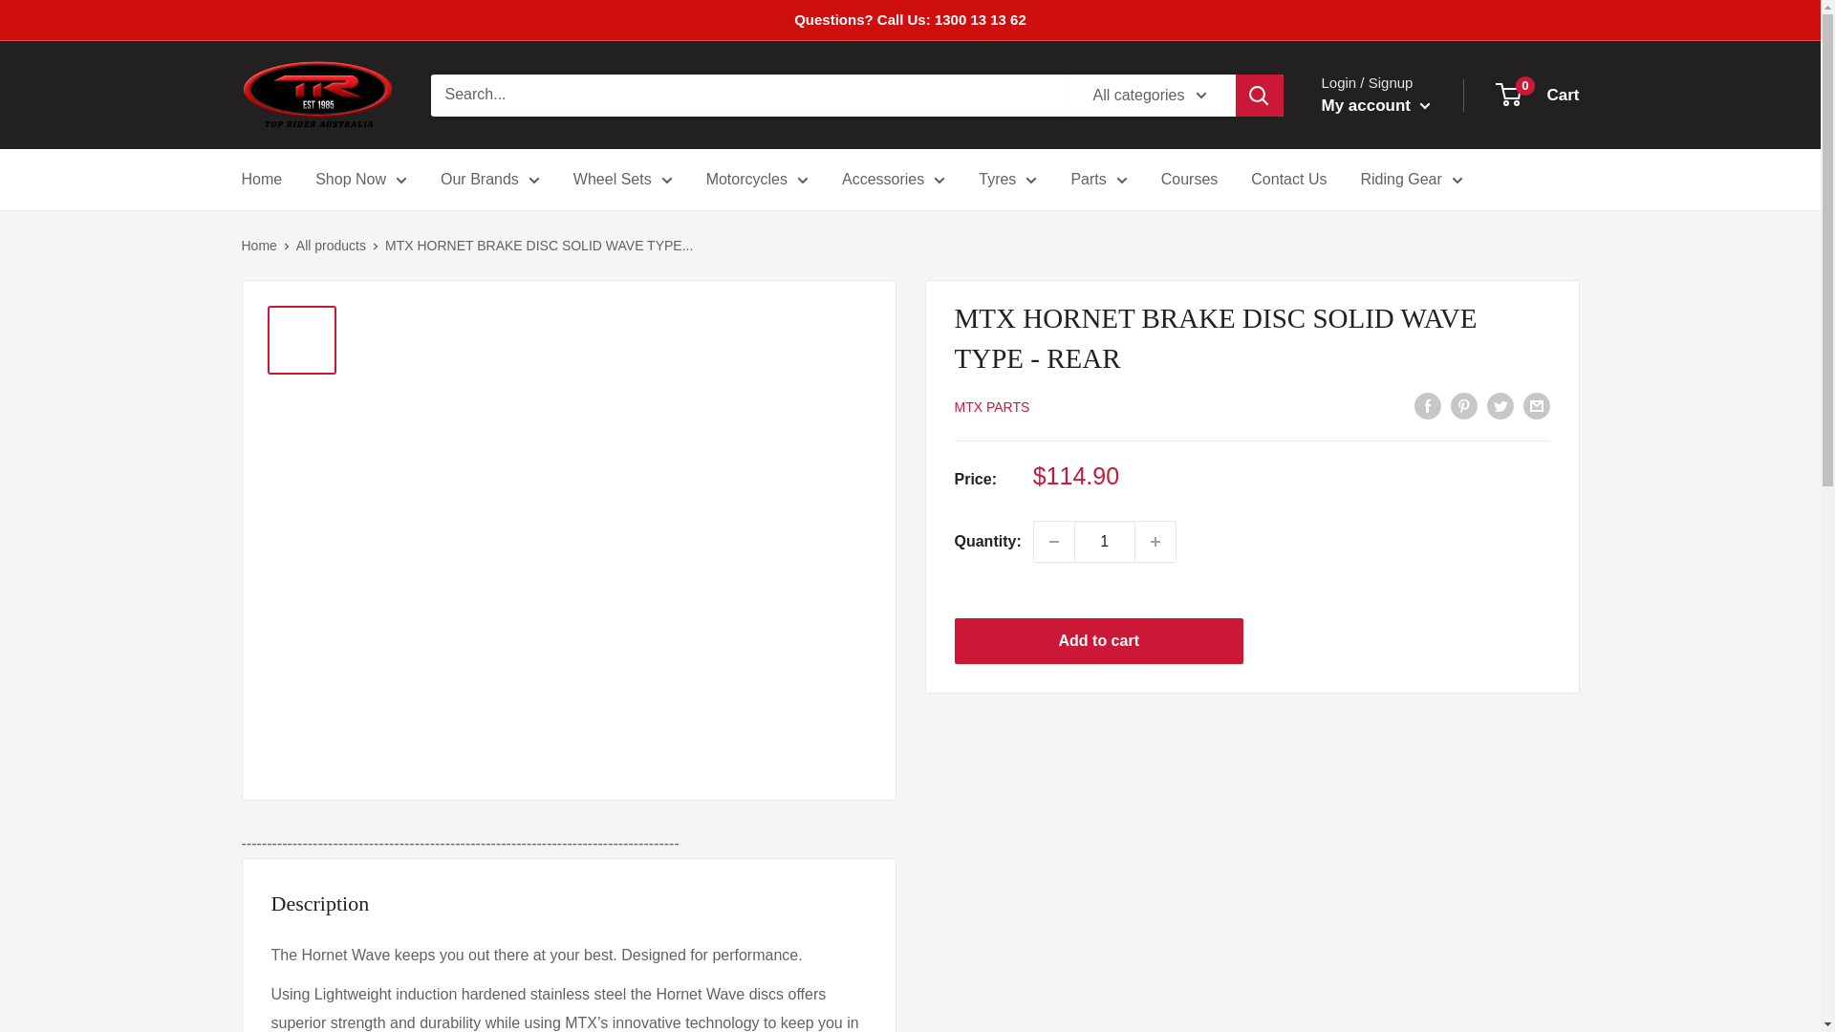 The image size is (1835, 1032). Describe the element at coordinates (910, 20) in the screenshot. I see `Questions? Call Us: 1300 13 13 62` at that location.